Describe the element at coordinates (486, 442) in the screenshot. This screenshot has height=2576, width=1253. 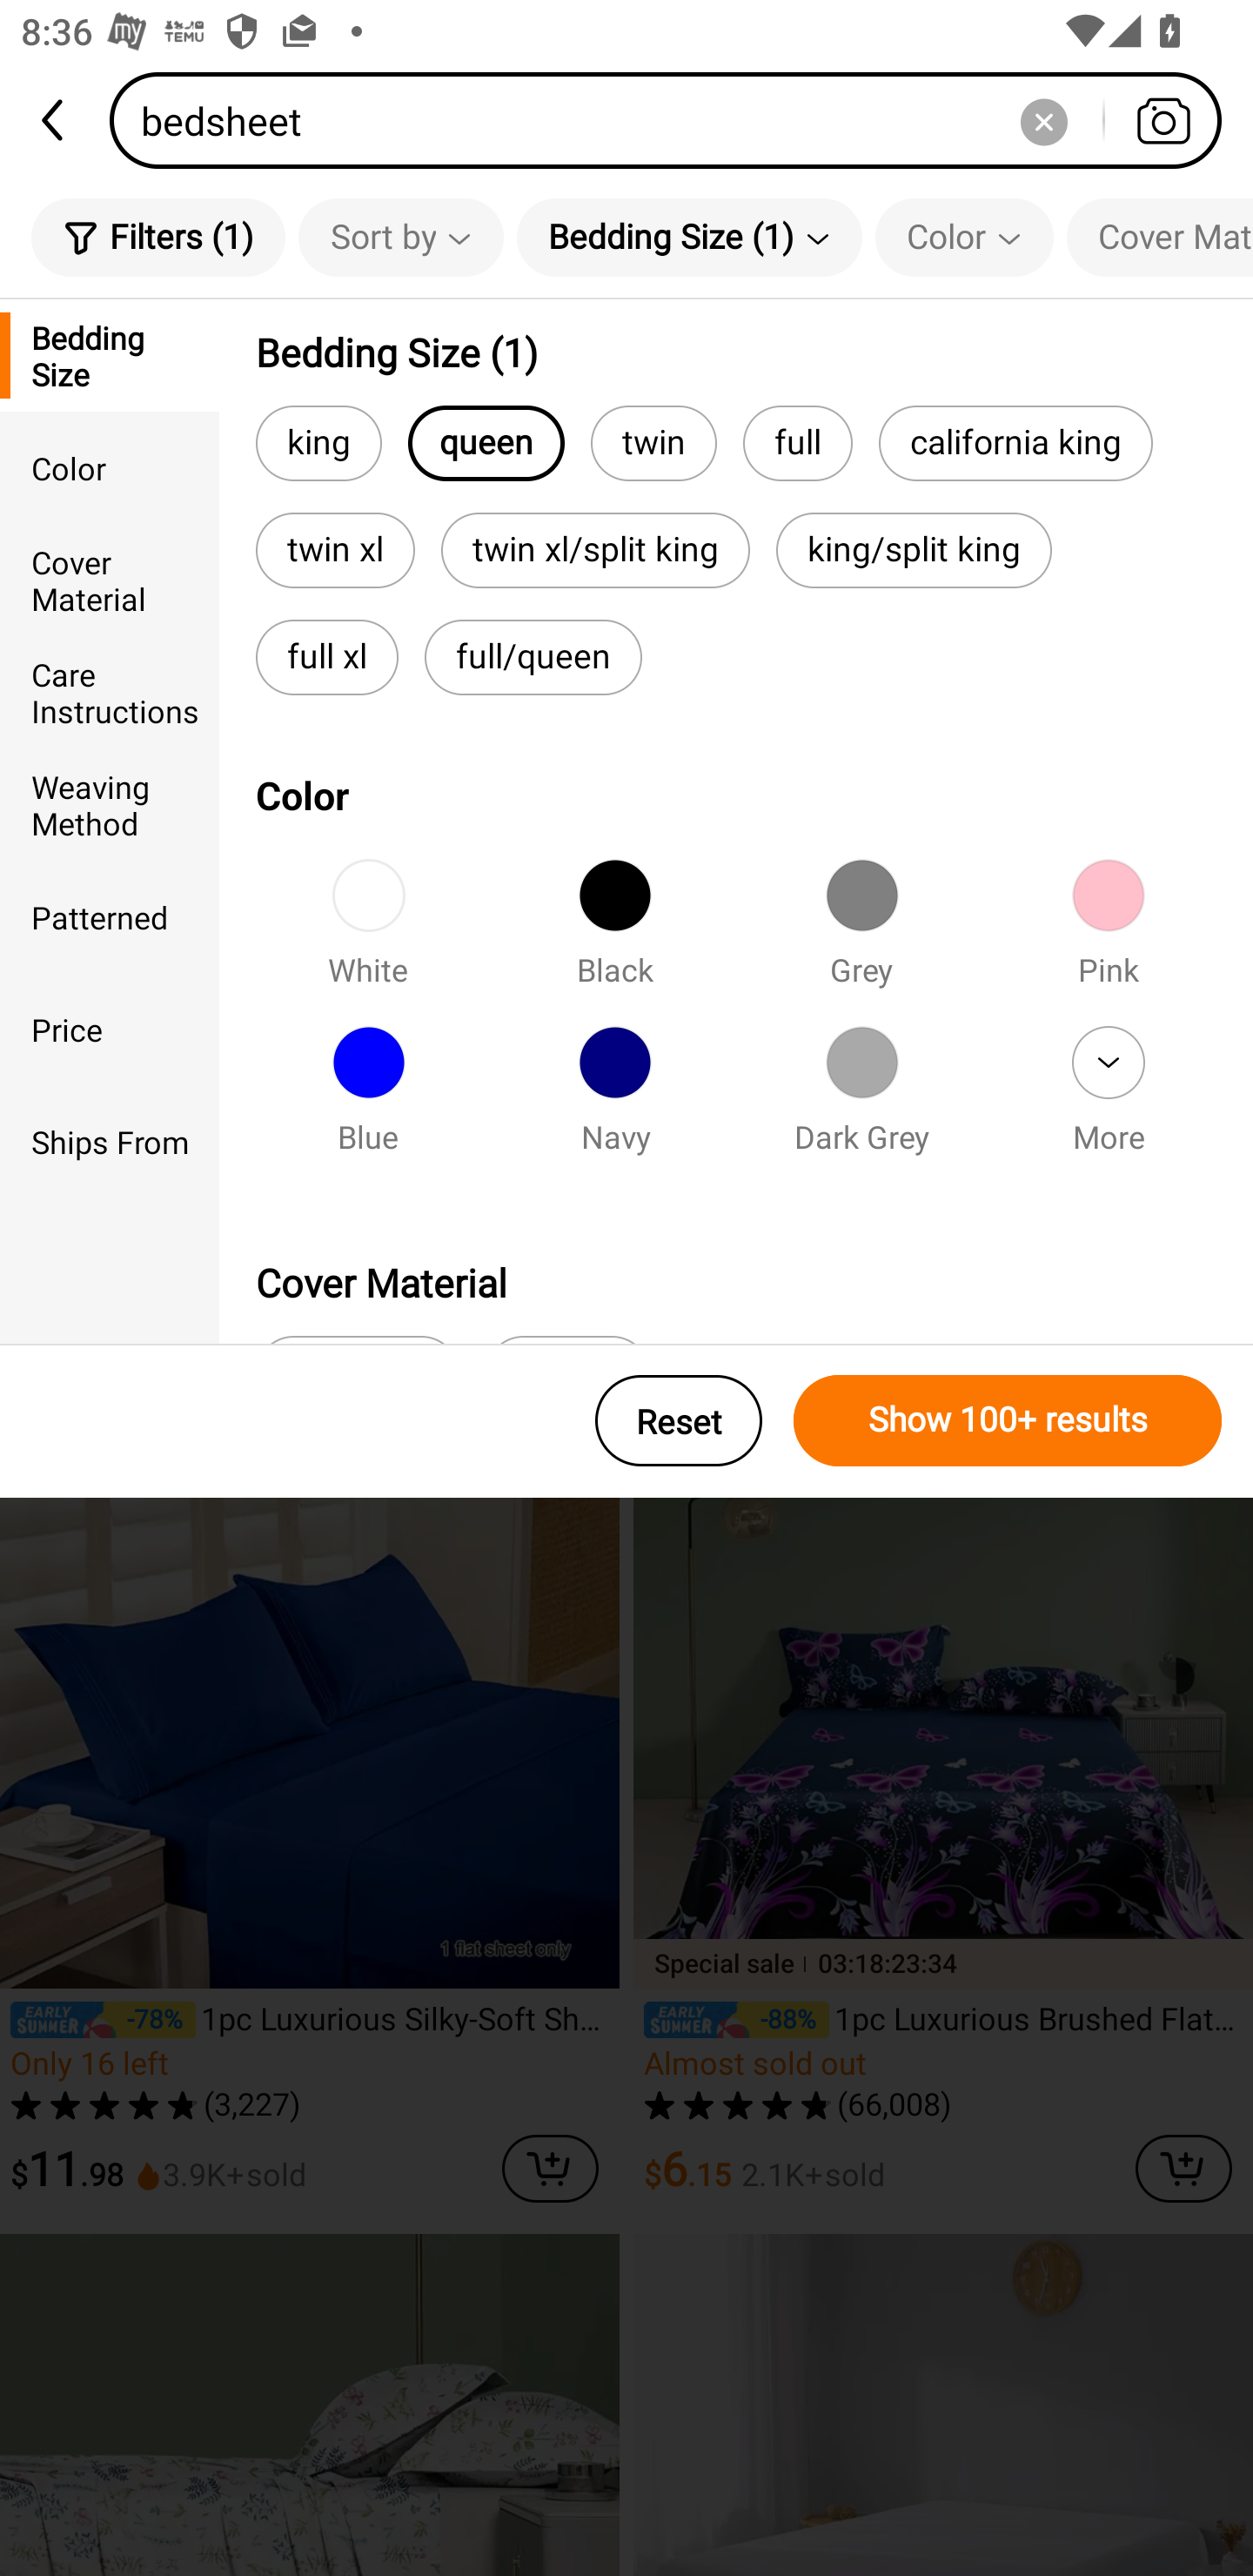
I see `queen` at that location.